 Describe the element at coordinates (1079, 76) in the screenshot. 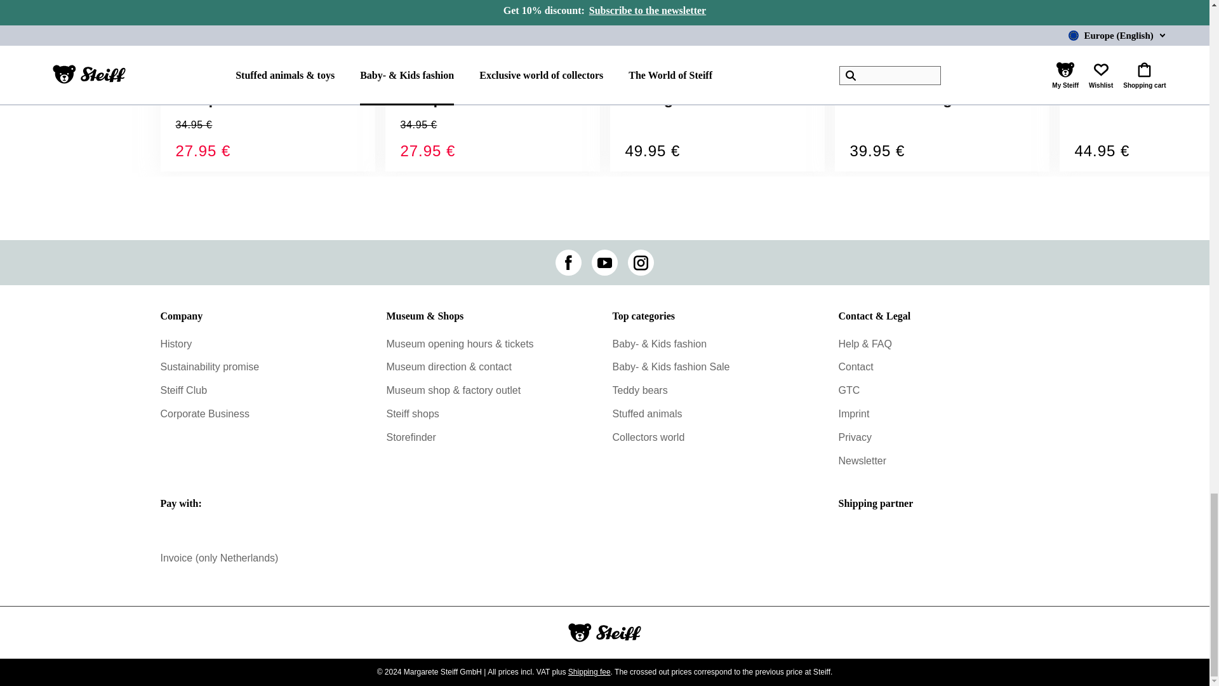

I see `light grey` at that location.